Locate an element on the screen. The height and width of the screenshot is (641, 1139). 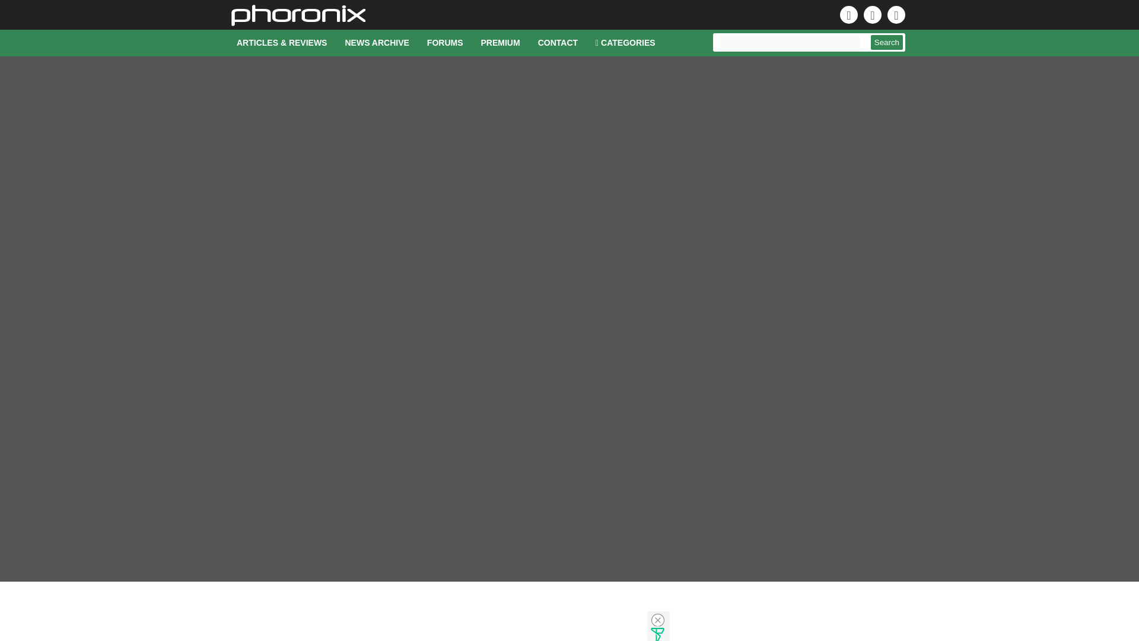
Search is located at coordinates (887, 43).